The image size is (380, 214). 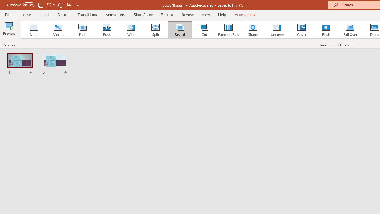 I want to click on Reveal, so click(x=180, y=30).